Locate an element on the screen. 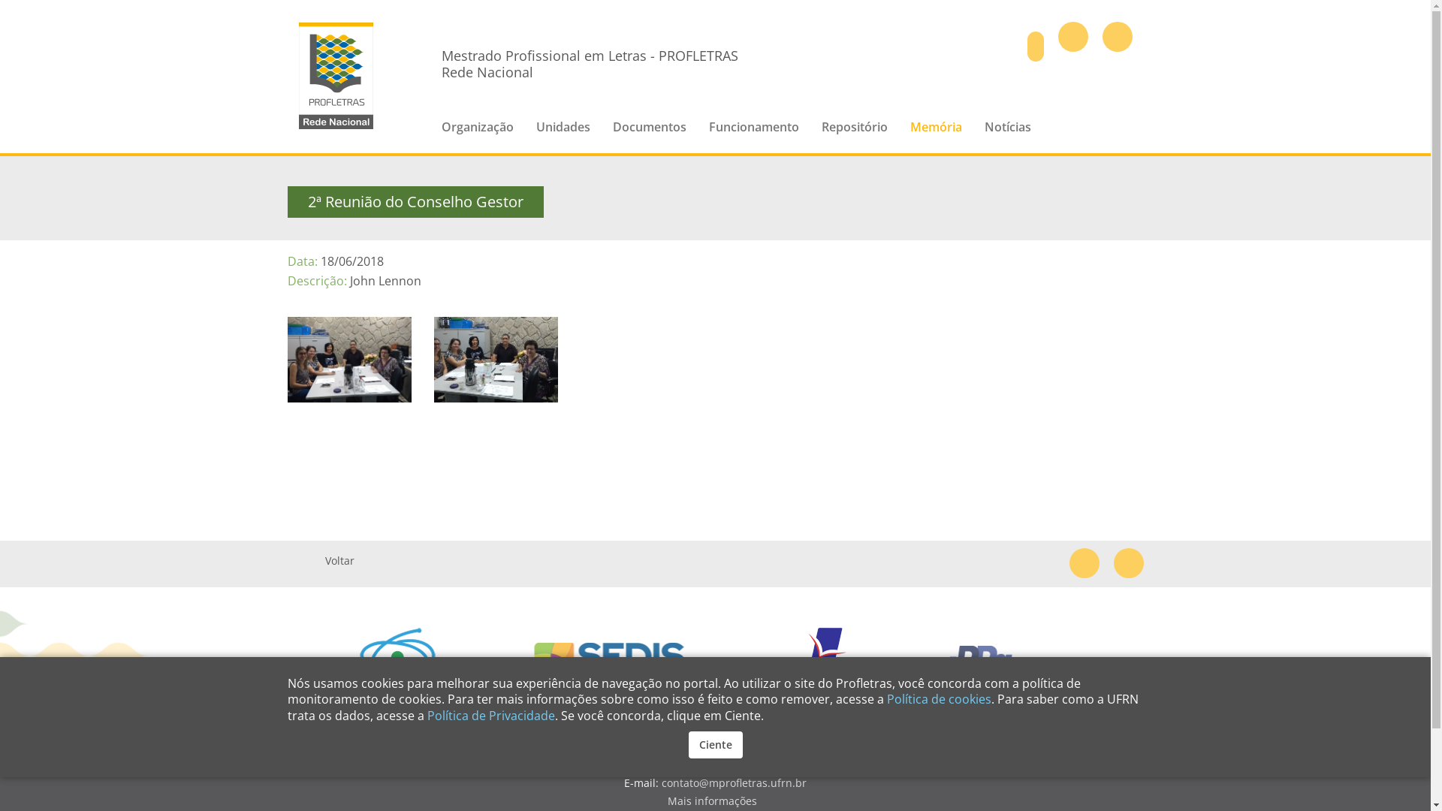 This screenshot has height=811, width=1442. Acesse o portal da SEDIS/UFRN is located at coordinates (644, 662).